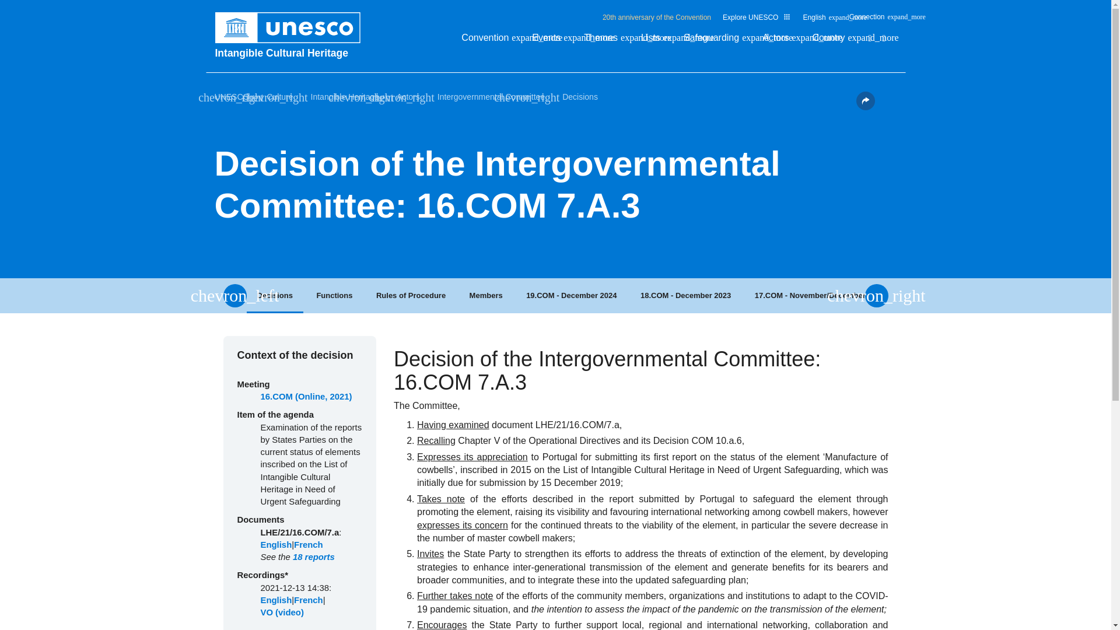  What do you see at coordinates (716, 41) in the screenshot?
I see `Safeguarding` at bounding box center [716, 41].